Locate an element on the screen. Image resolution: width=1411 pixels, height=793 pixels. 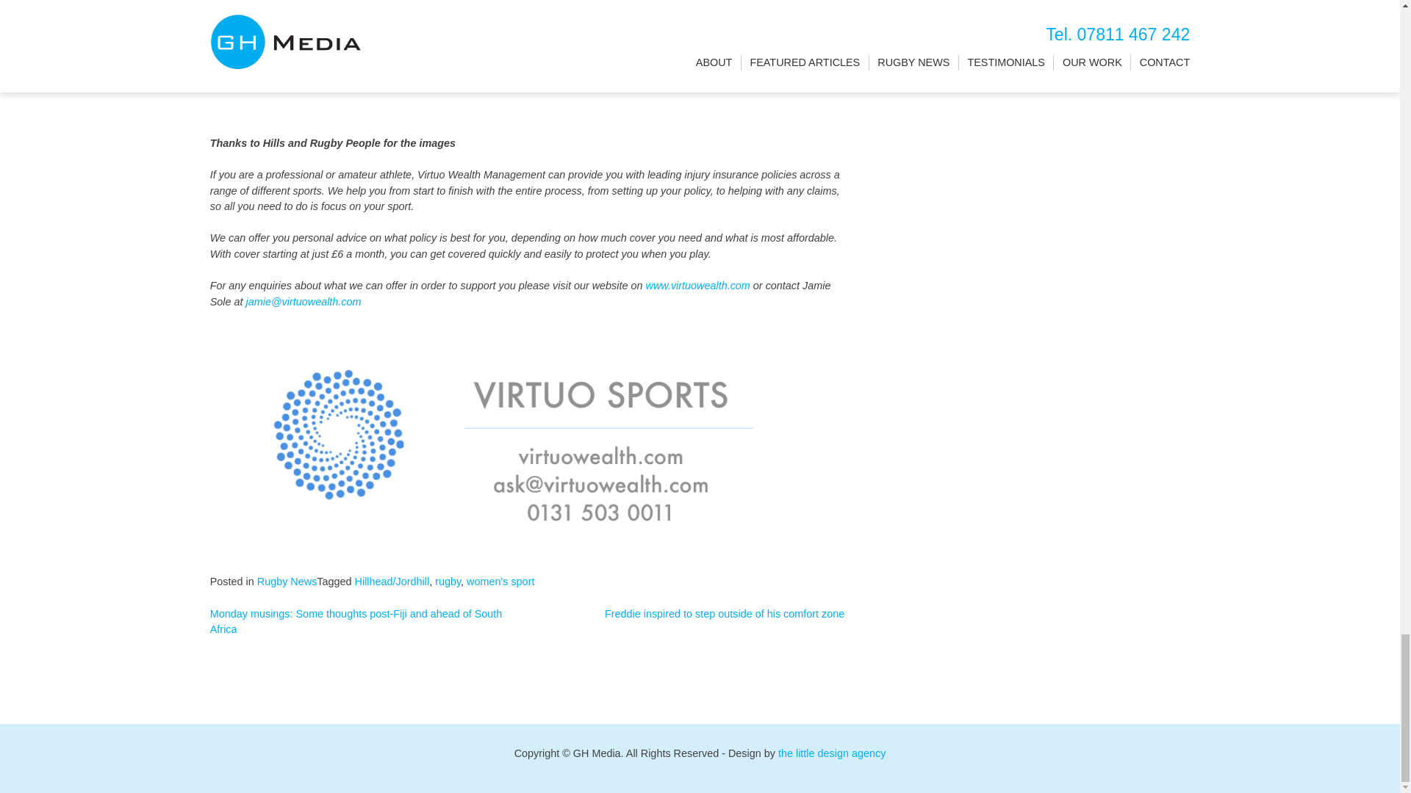
Rugby News is located at coordinates (287, 582).